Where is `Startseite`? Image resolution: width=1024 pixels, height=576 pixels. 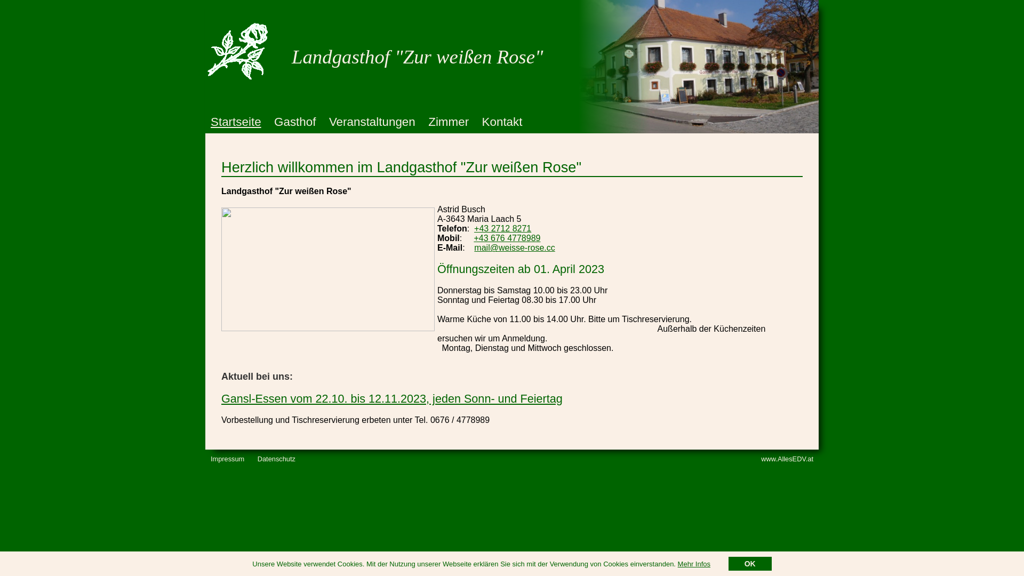
Startseite is located at coordinates (236, 122).